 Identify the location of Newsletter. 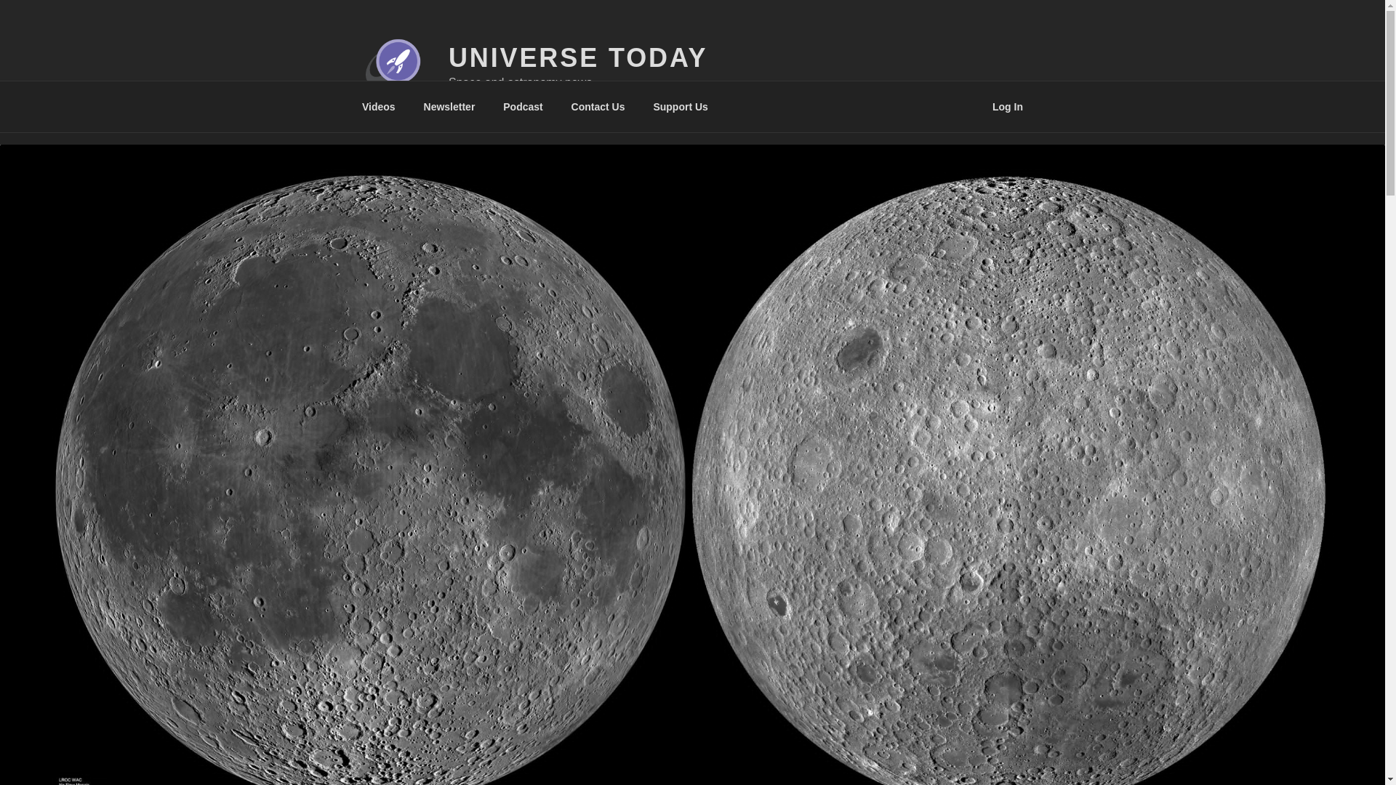
(449, 106).